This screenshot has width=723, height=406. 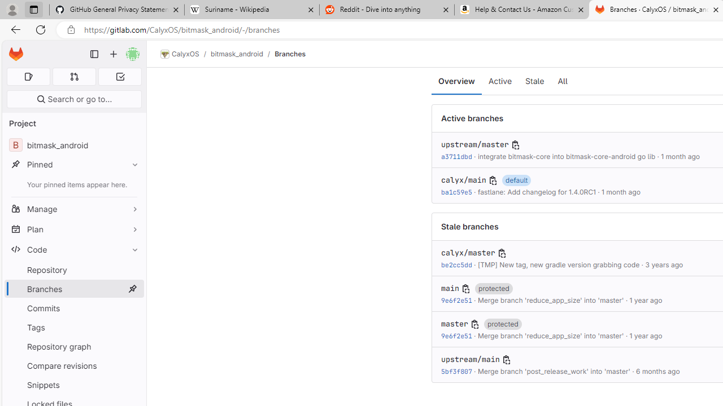 What do you see at coordinates (566, 157) in the screenshot?
I see `integrate bitmask-core into bitmask-core-android go lib` at bounding box center [566, 157].